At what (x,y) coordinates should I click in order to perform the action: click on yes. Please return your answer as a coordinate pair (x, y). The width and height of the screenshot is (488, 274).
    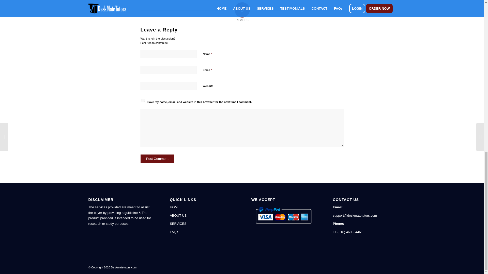
    Looking at the image, I should click on (143, 100).